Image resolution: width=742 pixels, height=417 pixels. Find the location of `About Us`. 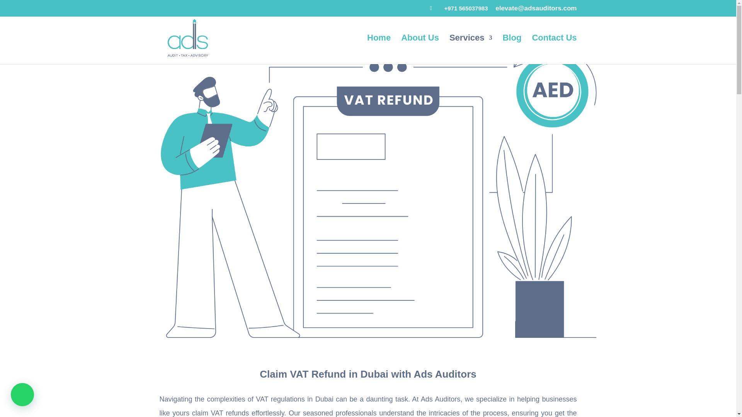

About Us is located at coordinates (420, 49).